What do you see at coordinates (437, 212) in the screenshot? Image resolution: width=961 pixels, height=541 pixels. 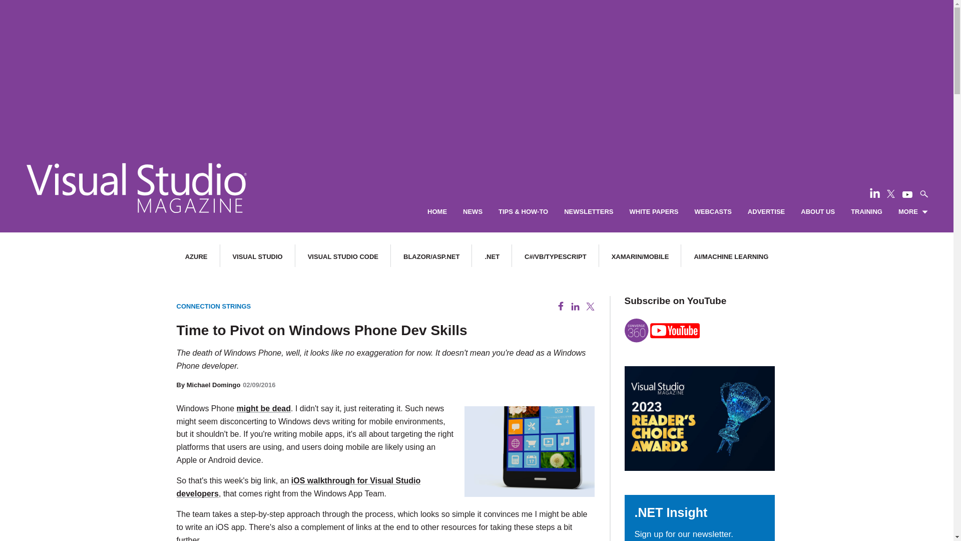 I see `HOME` at bounding box center [437, 212].